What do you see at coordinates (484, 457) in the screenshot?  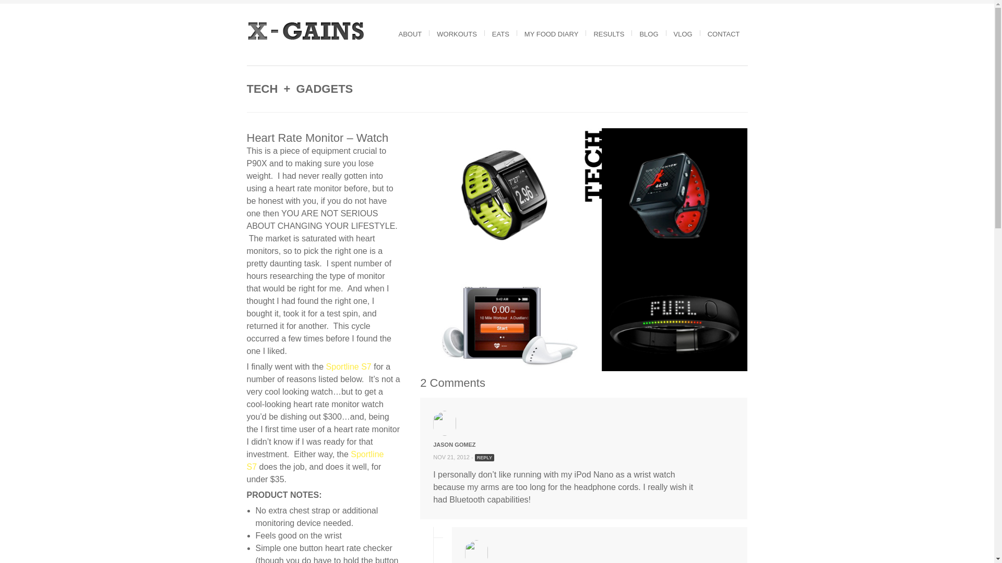 I see `REPLY` at bounding box center [484, 457].